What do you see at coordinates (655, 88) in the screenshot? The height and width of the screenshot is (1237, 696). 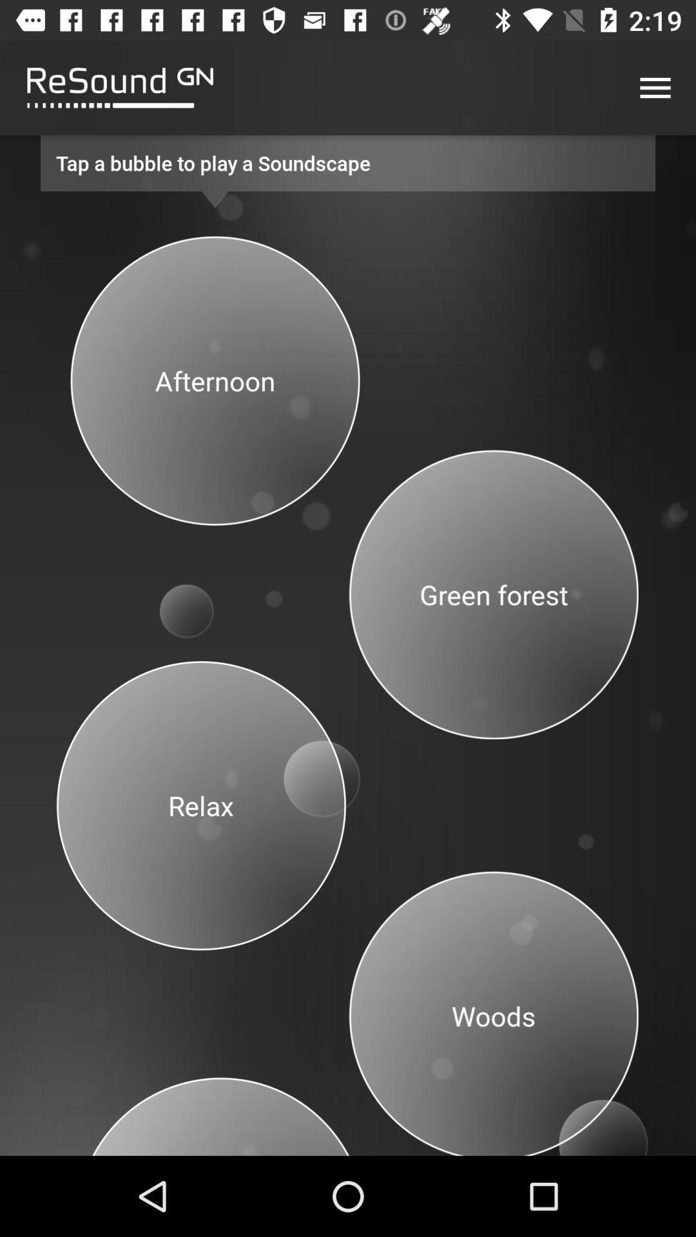 I see `choose menu button` at bounding box center [655, 88].